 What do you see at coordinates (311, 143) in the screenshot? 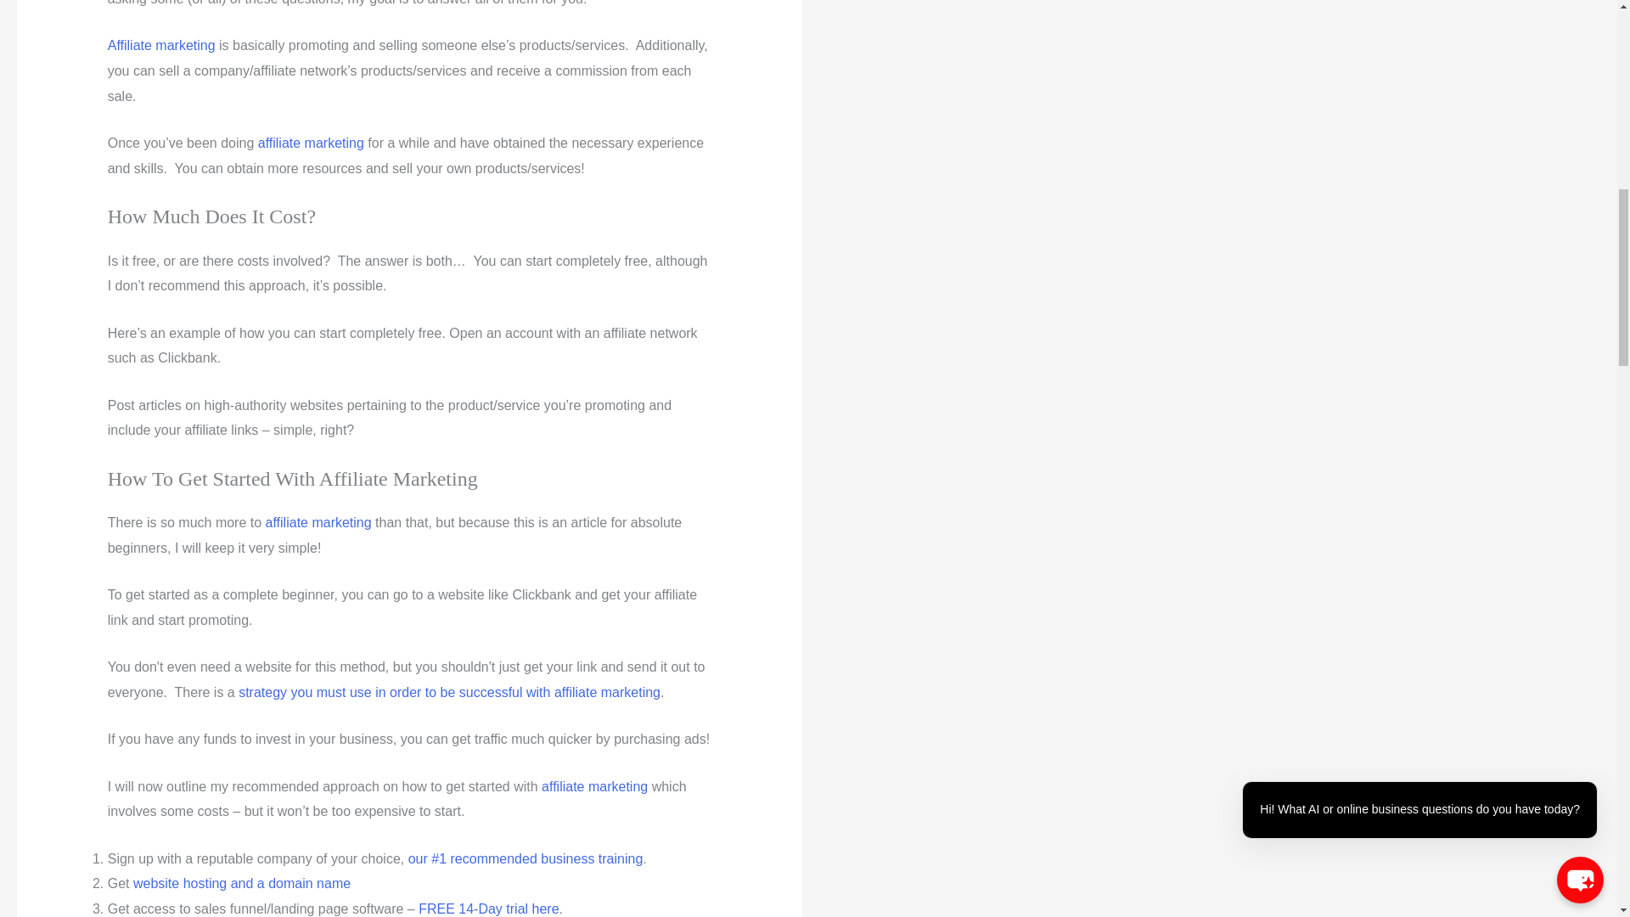
I see `affiliate marketing` at bounding box center [311, 143].